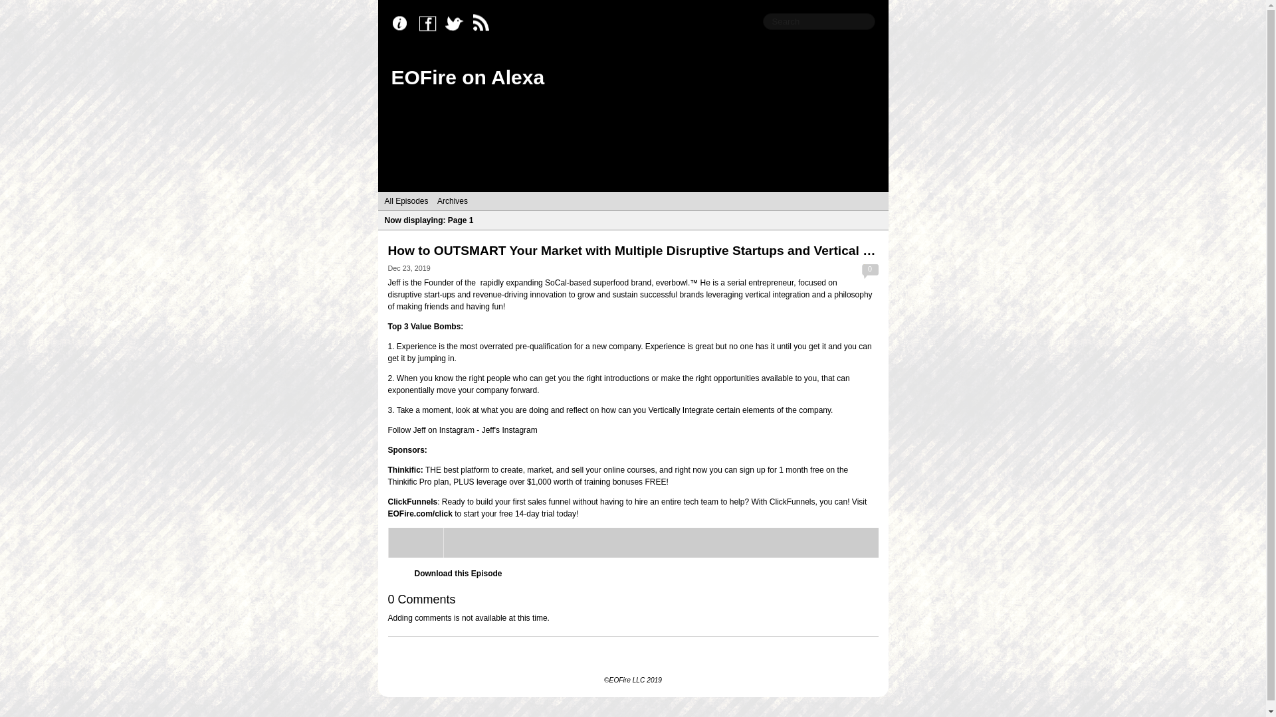  Describe the element at coordinates (633, 542) in the screenshot. I see `Libsyn Player` at that location.